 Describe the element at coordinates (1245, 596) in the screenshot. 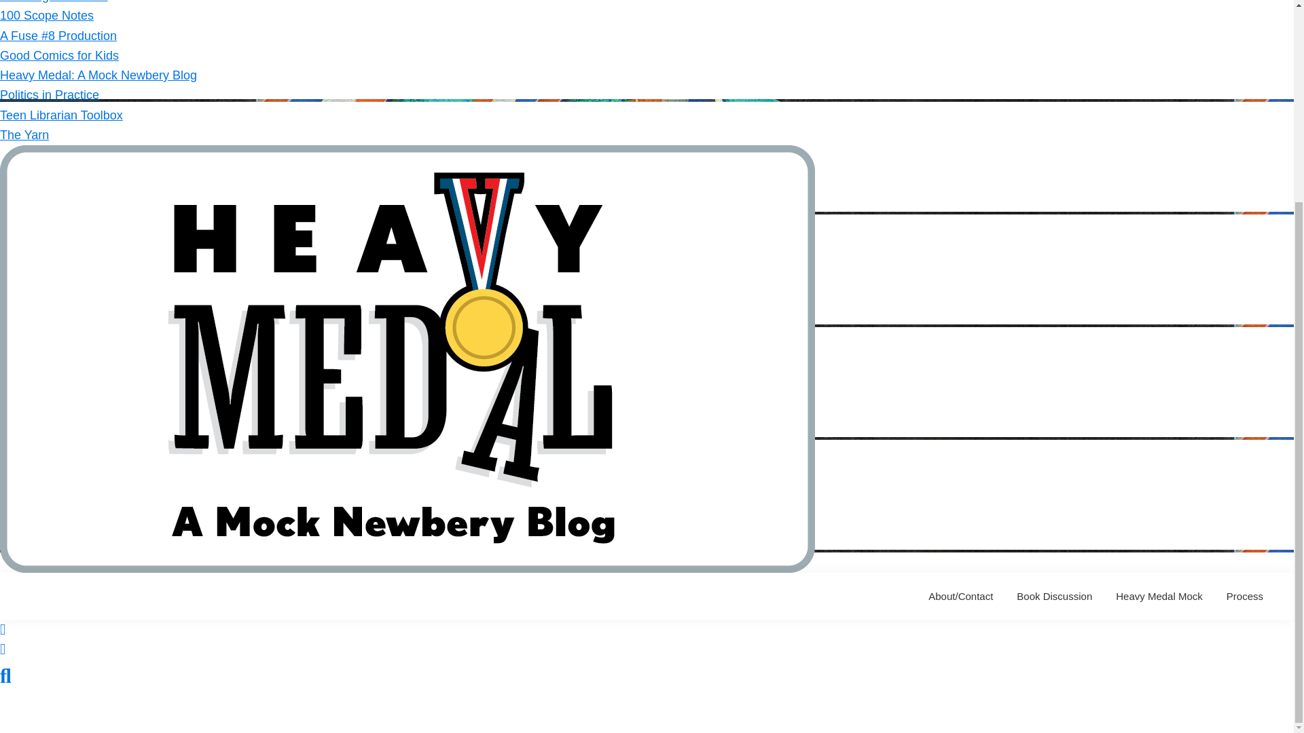

I see `Process` at that location.